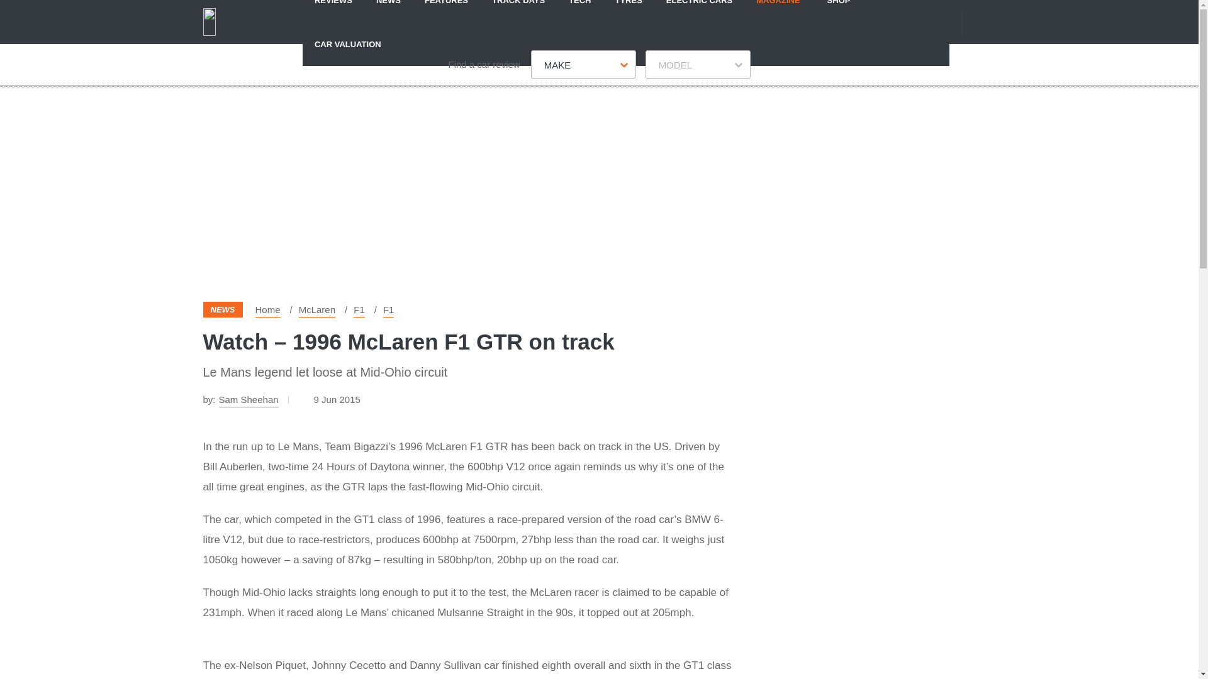 Image resolution: width=1208 pixels, height=679 pixels. I want to click on Search, so click(988, 21).